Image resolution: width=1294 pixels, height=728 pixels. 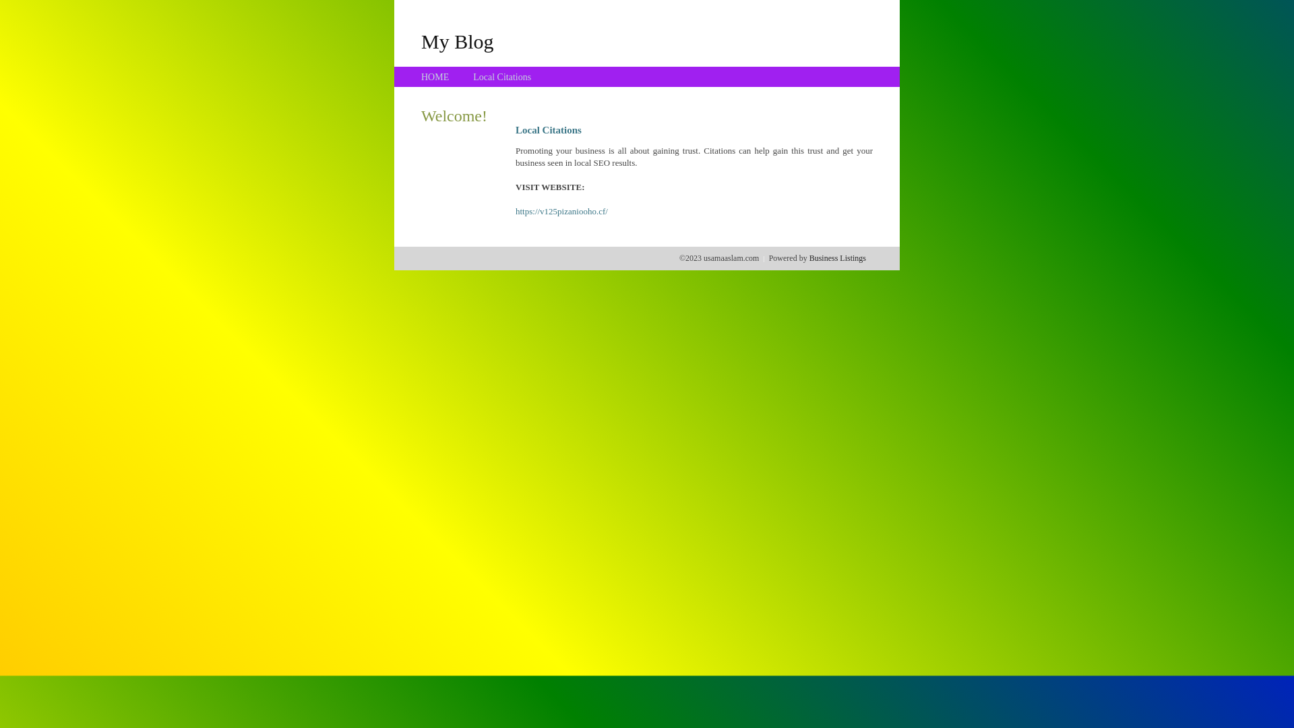 What do you see at coordinates (502, 77) in the screenshot?
I see `Local Citations` at bounding box center [502, 77].